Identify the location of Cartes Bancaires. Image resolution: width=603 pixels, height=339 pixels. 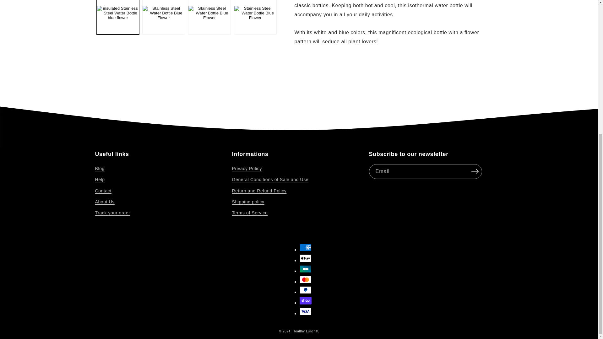
(306, 269).